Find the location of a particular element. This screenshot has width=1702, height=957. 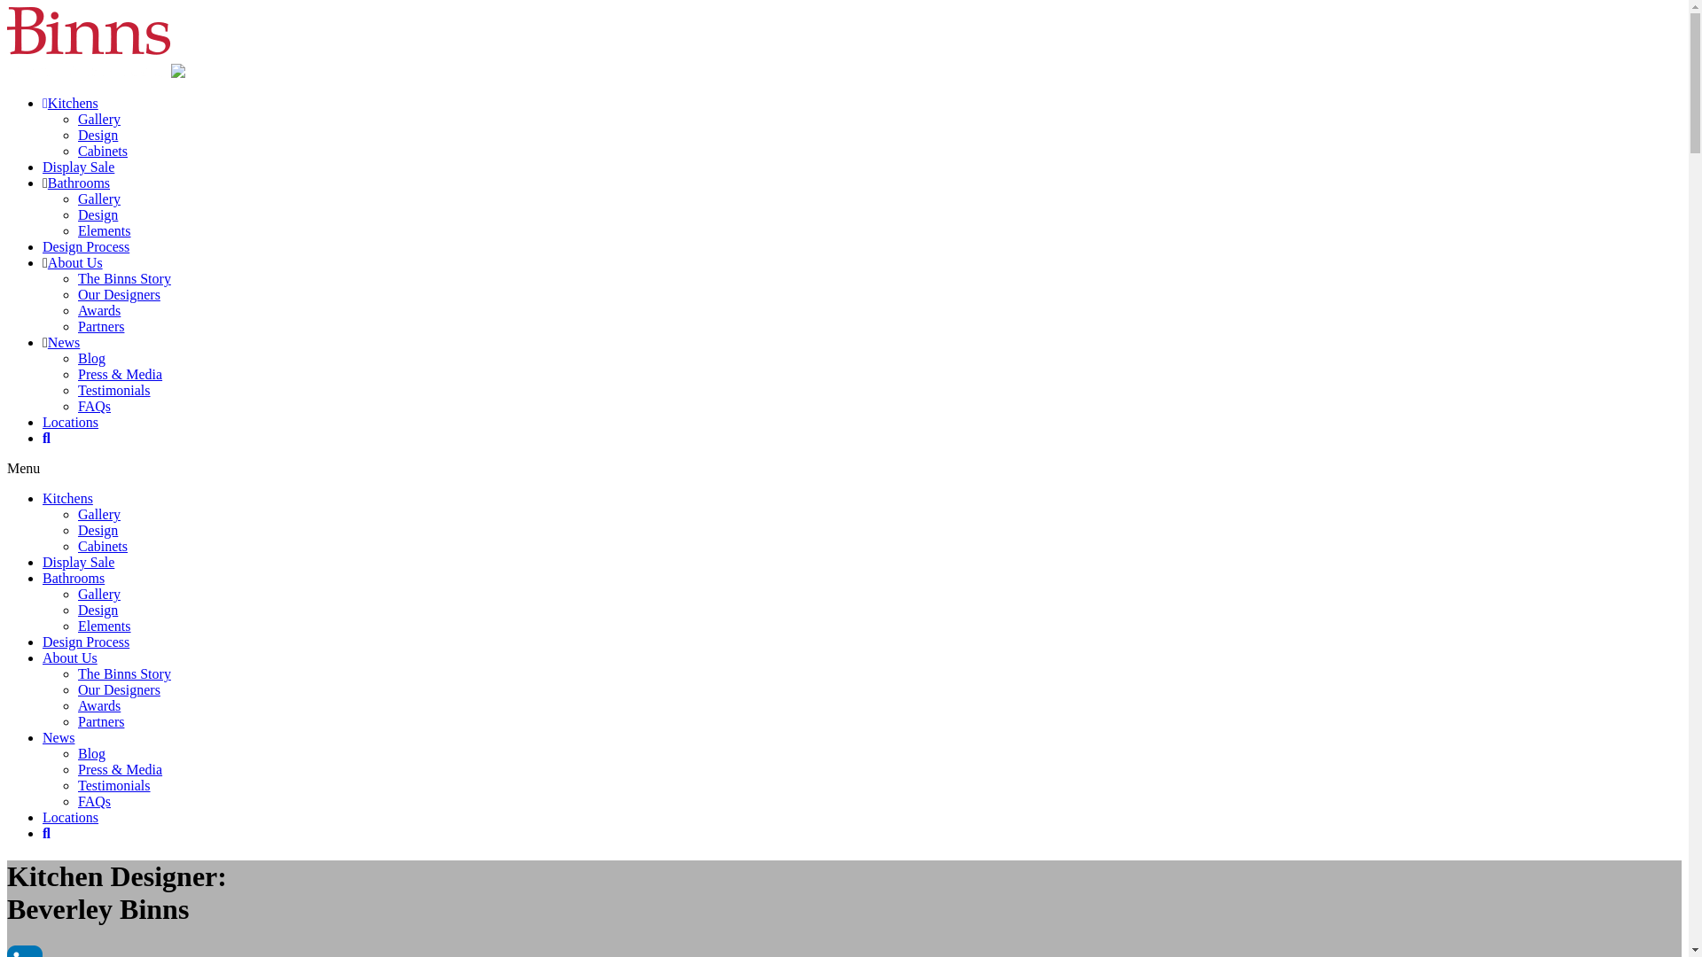

About Us is located at coordinates (70, 657).